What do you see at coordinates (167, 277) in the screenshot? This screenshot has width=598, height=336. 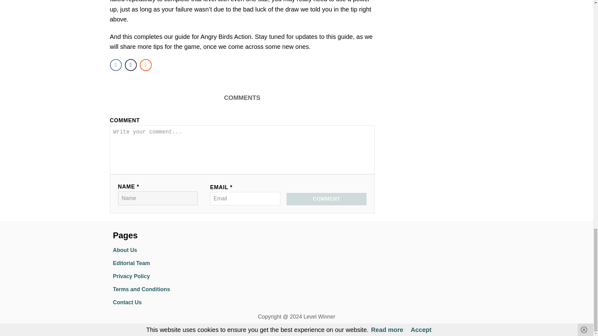 I see `Privacy Policy` at bounding box center [167, 277].